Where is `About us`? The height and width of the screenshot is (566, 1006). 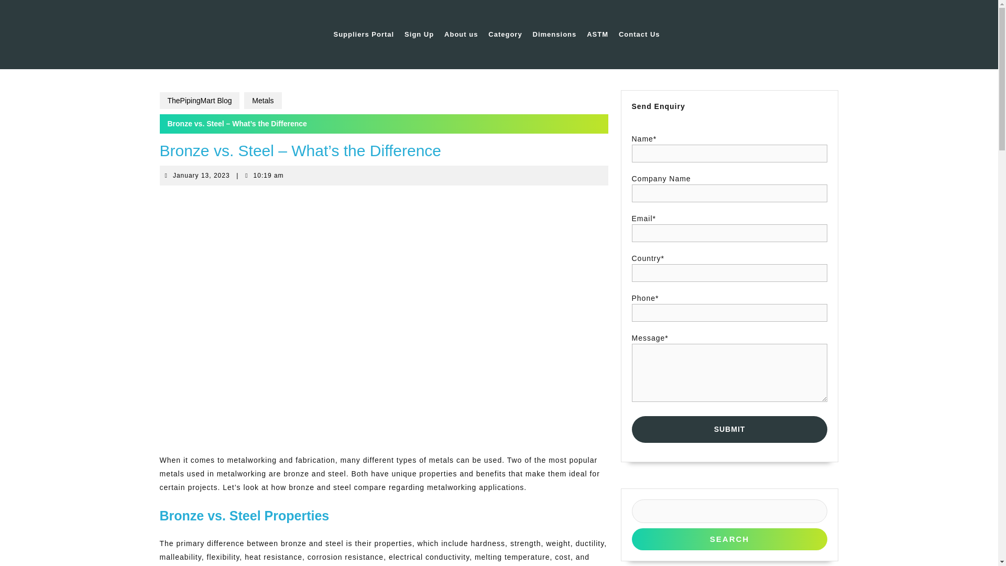 About us is located at coordinates (729, 539).